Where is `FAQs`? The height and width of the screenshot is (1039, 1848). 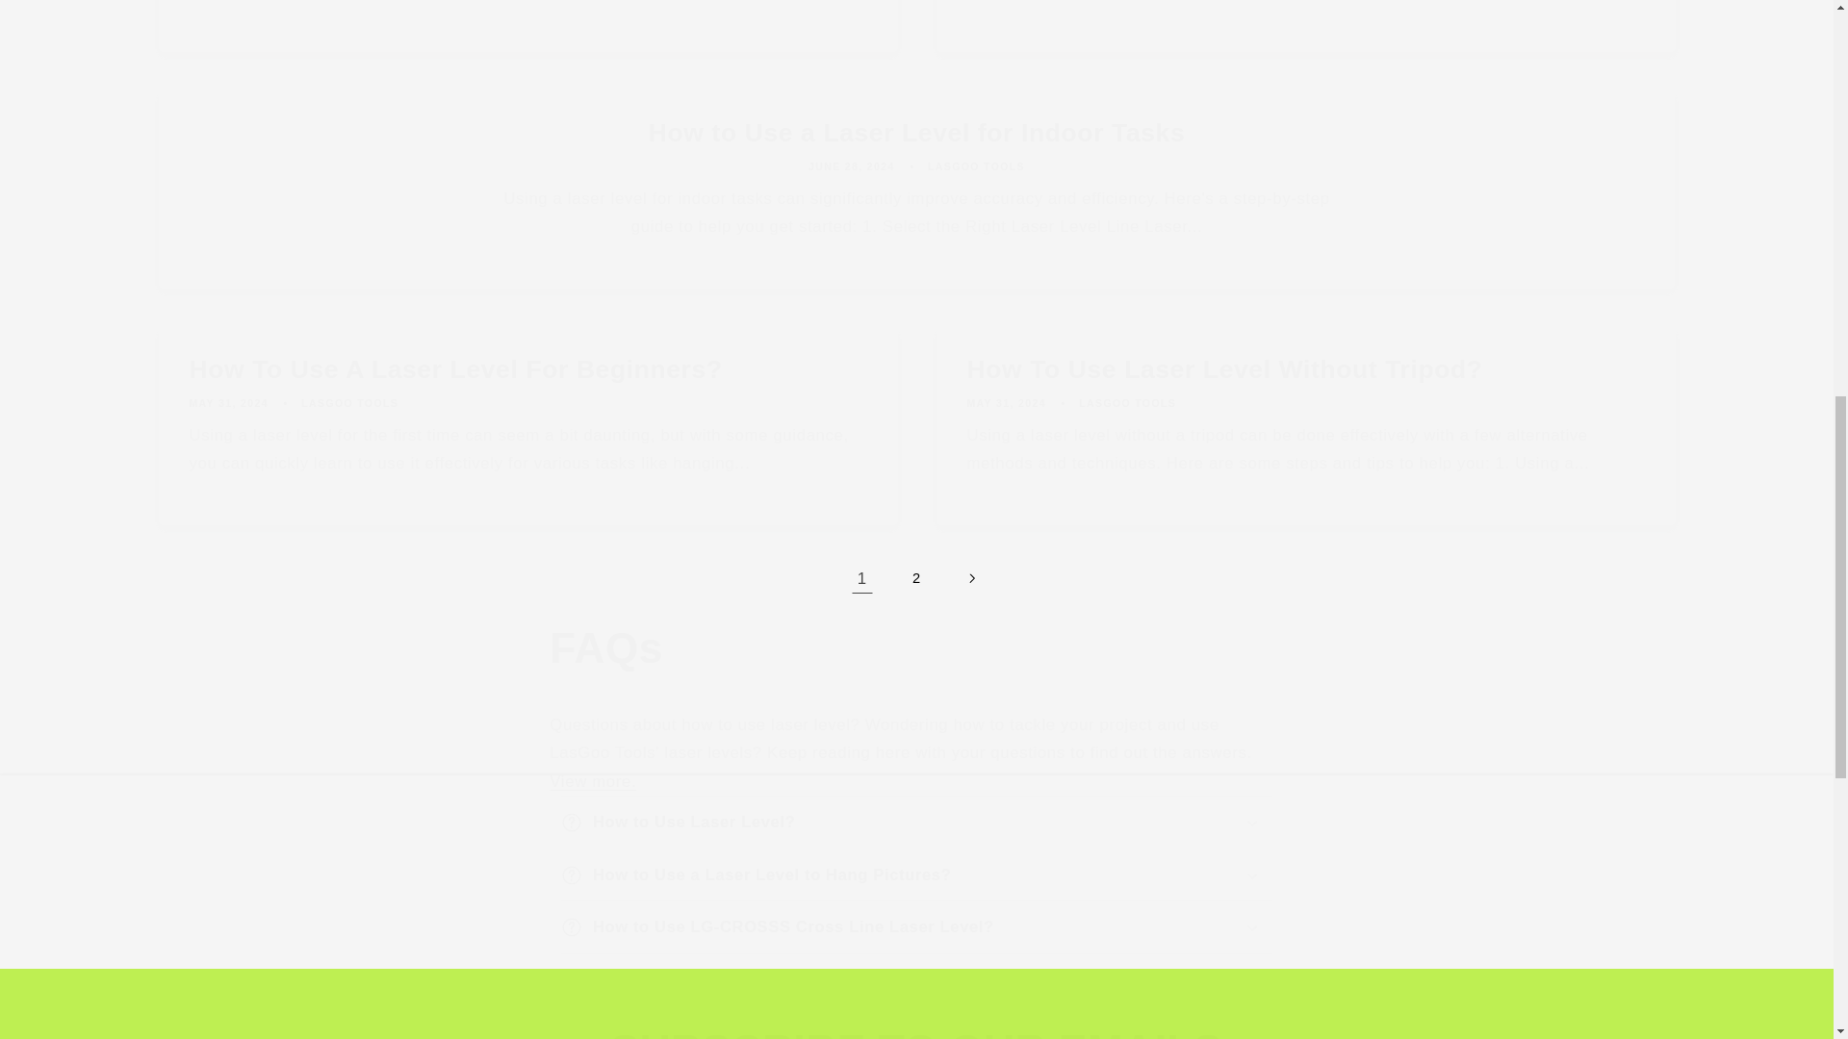 FAQs is located at coordinates (915, 648).